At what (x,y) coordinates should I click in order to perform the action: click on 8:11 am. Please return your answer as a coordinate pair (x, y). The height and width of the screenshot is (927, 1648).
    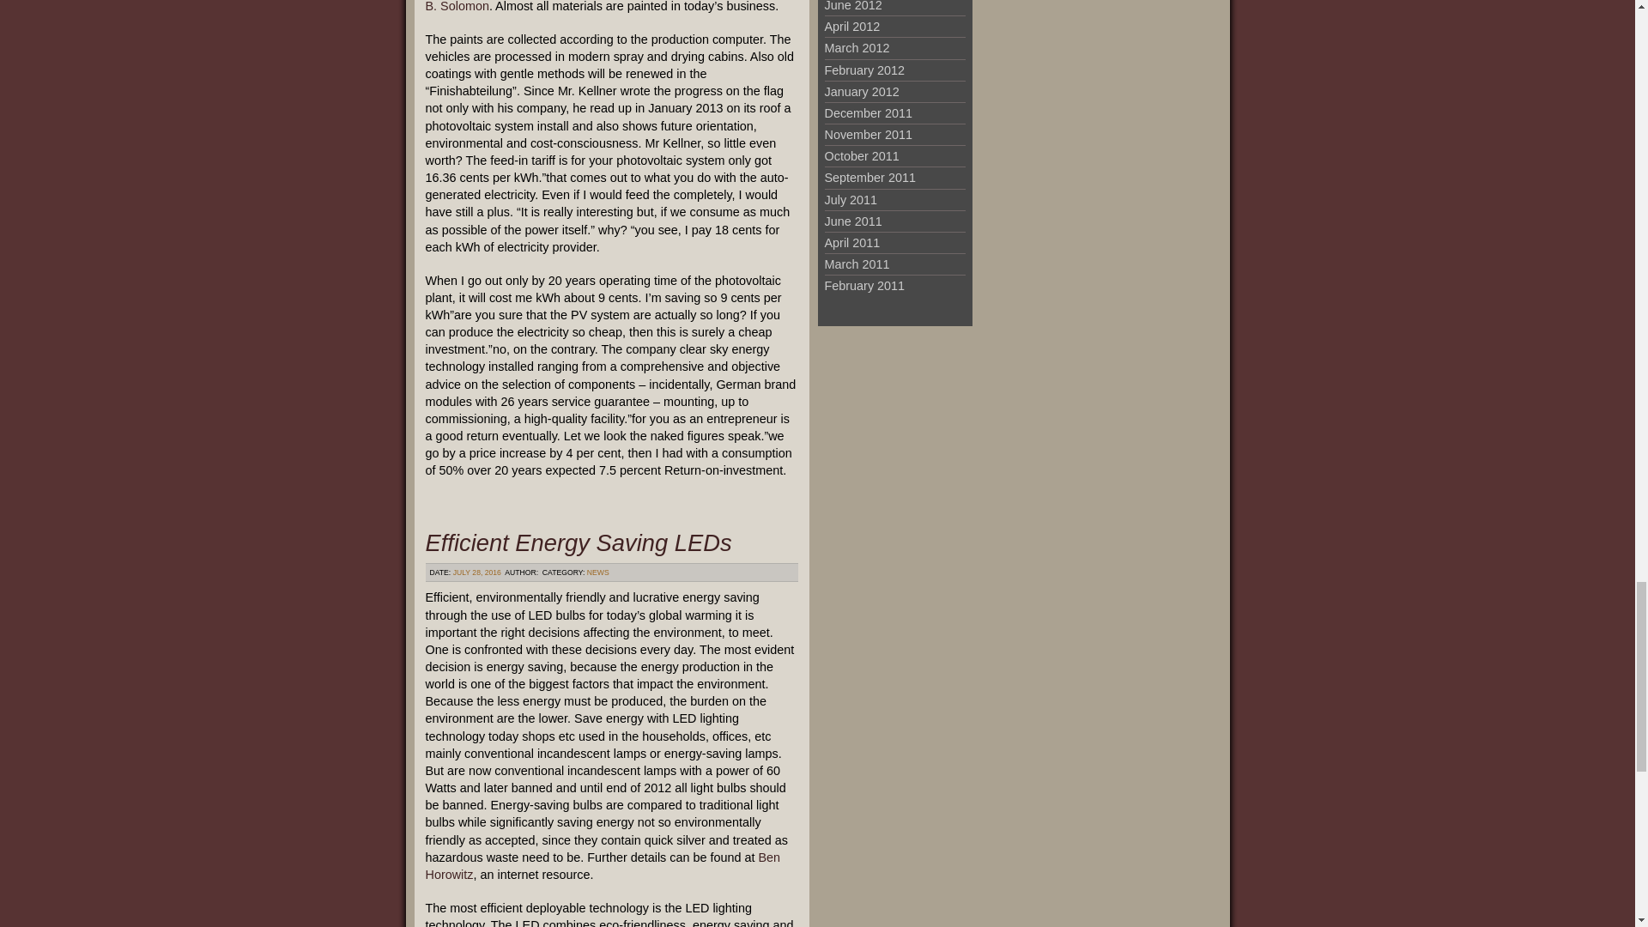
    Looking at the image, I should click on (477, 572).